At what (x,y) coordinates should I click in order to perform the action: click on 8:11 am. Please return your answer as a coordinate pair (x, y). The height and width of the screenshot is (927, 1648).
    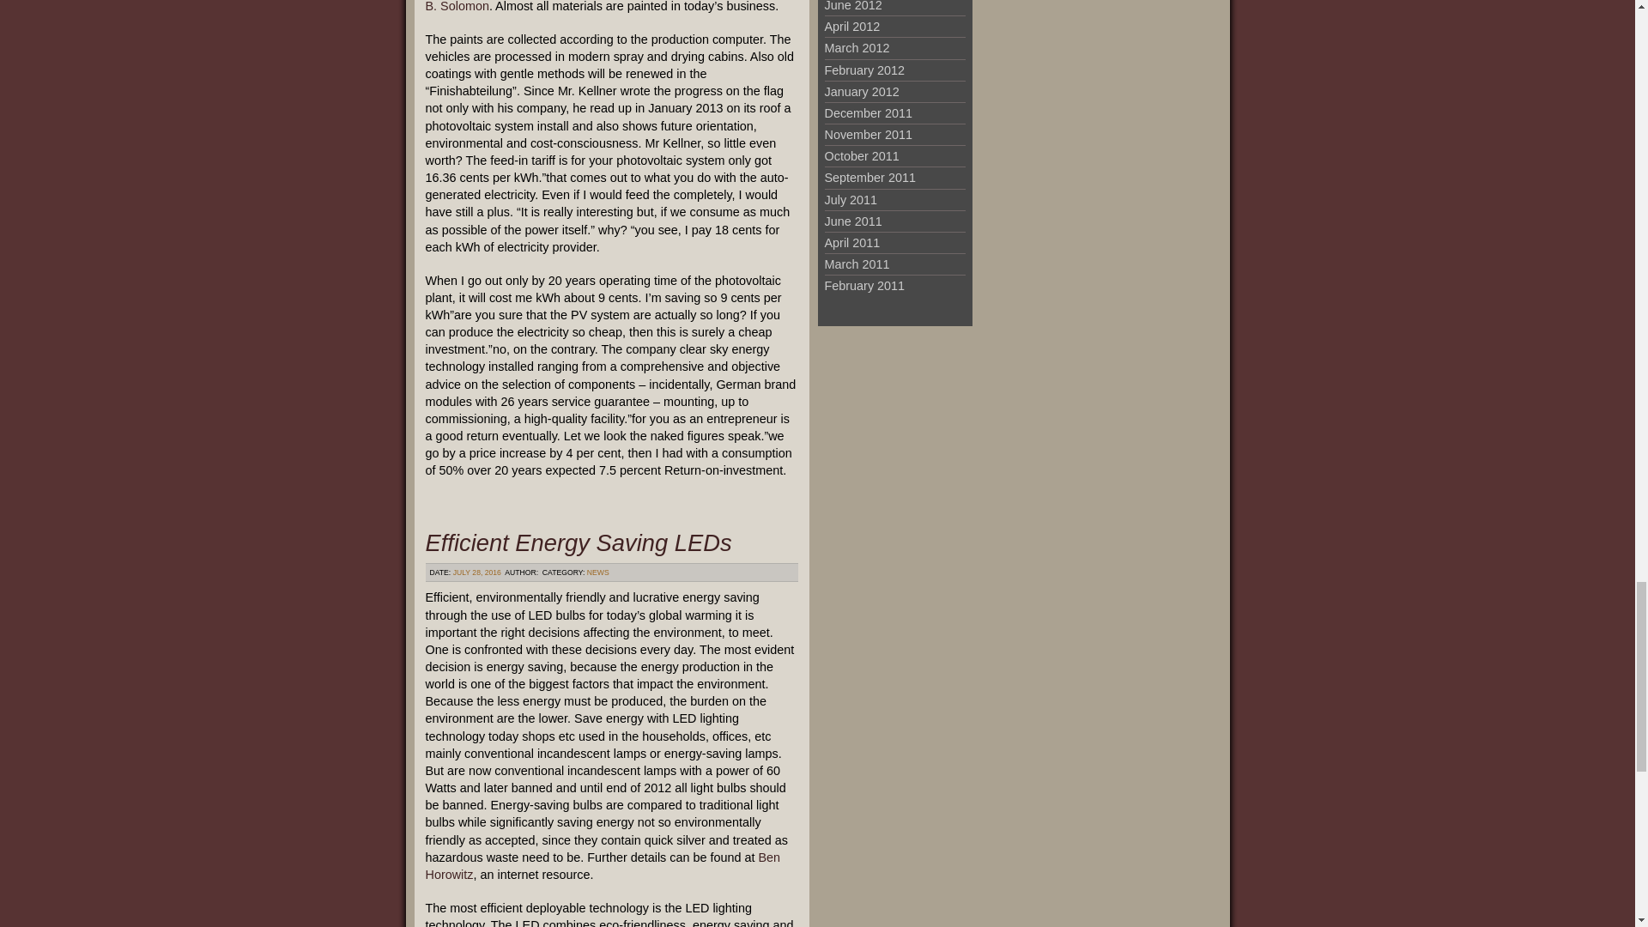
    Looking at the image, I should click on (477, 572).